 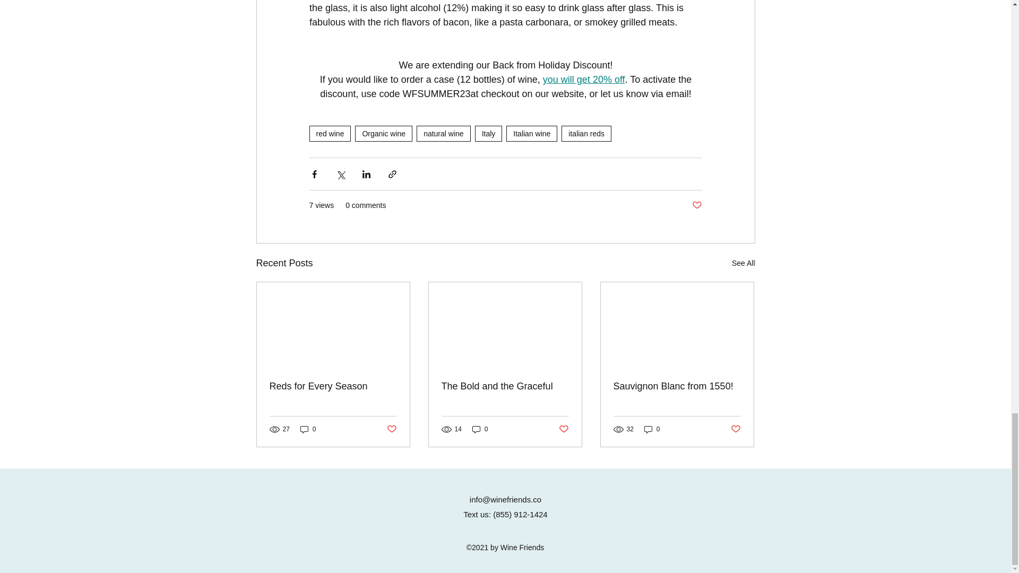 I want to click on 0, so click(x=308, y=429).